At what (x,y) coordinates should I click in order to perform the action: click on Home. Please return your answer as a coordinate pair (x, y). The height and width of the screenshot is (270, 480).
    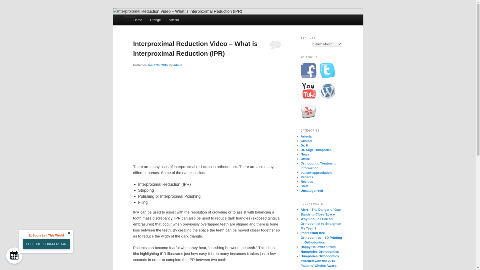
    Looking at the image, I should click on (137, 20).